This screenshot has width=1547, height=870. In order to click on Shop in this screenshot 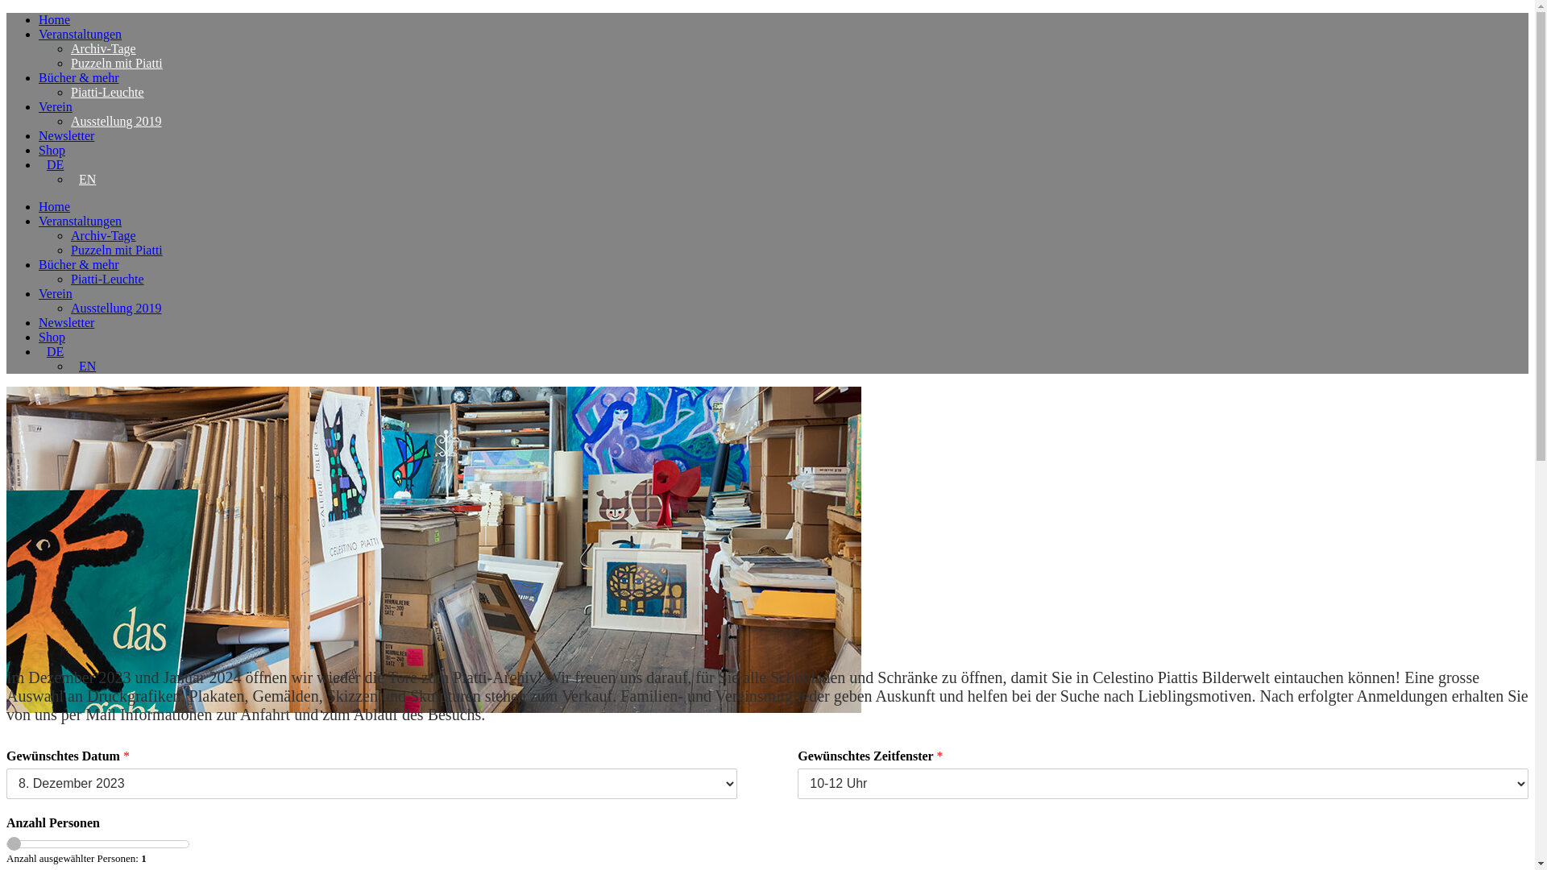, I will do `click(52, 337)`.